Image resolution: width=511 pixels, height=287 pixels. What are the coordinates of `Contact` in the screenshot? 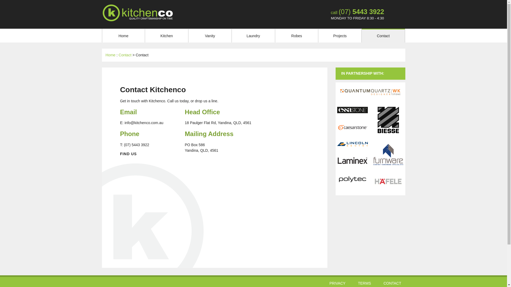 It's located at (125, 55).